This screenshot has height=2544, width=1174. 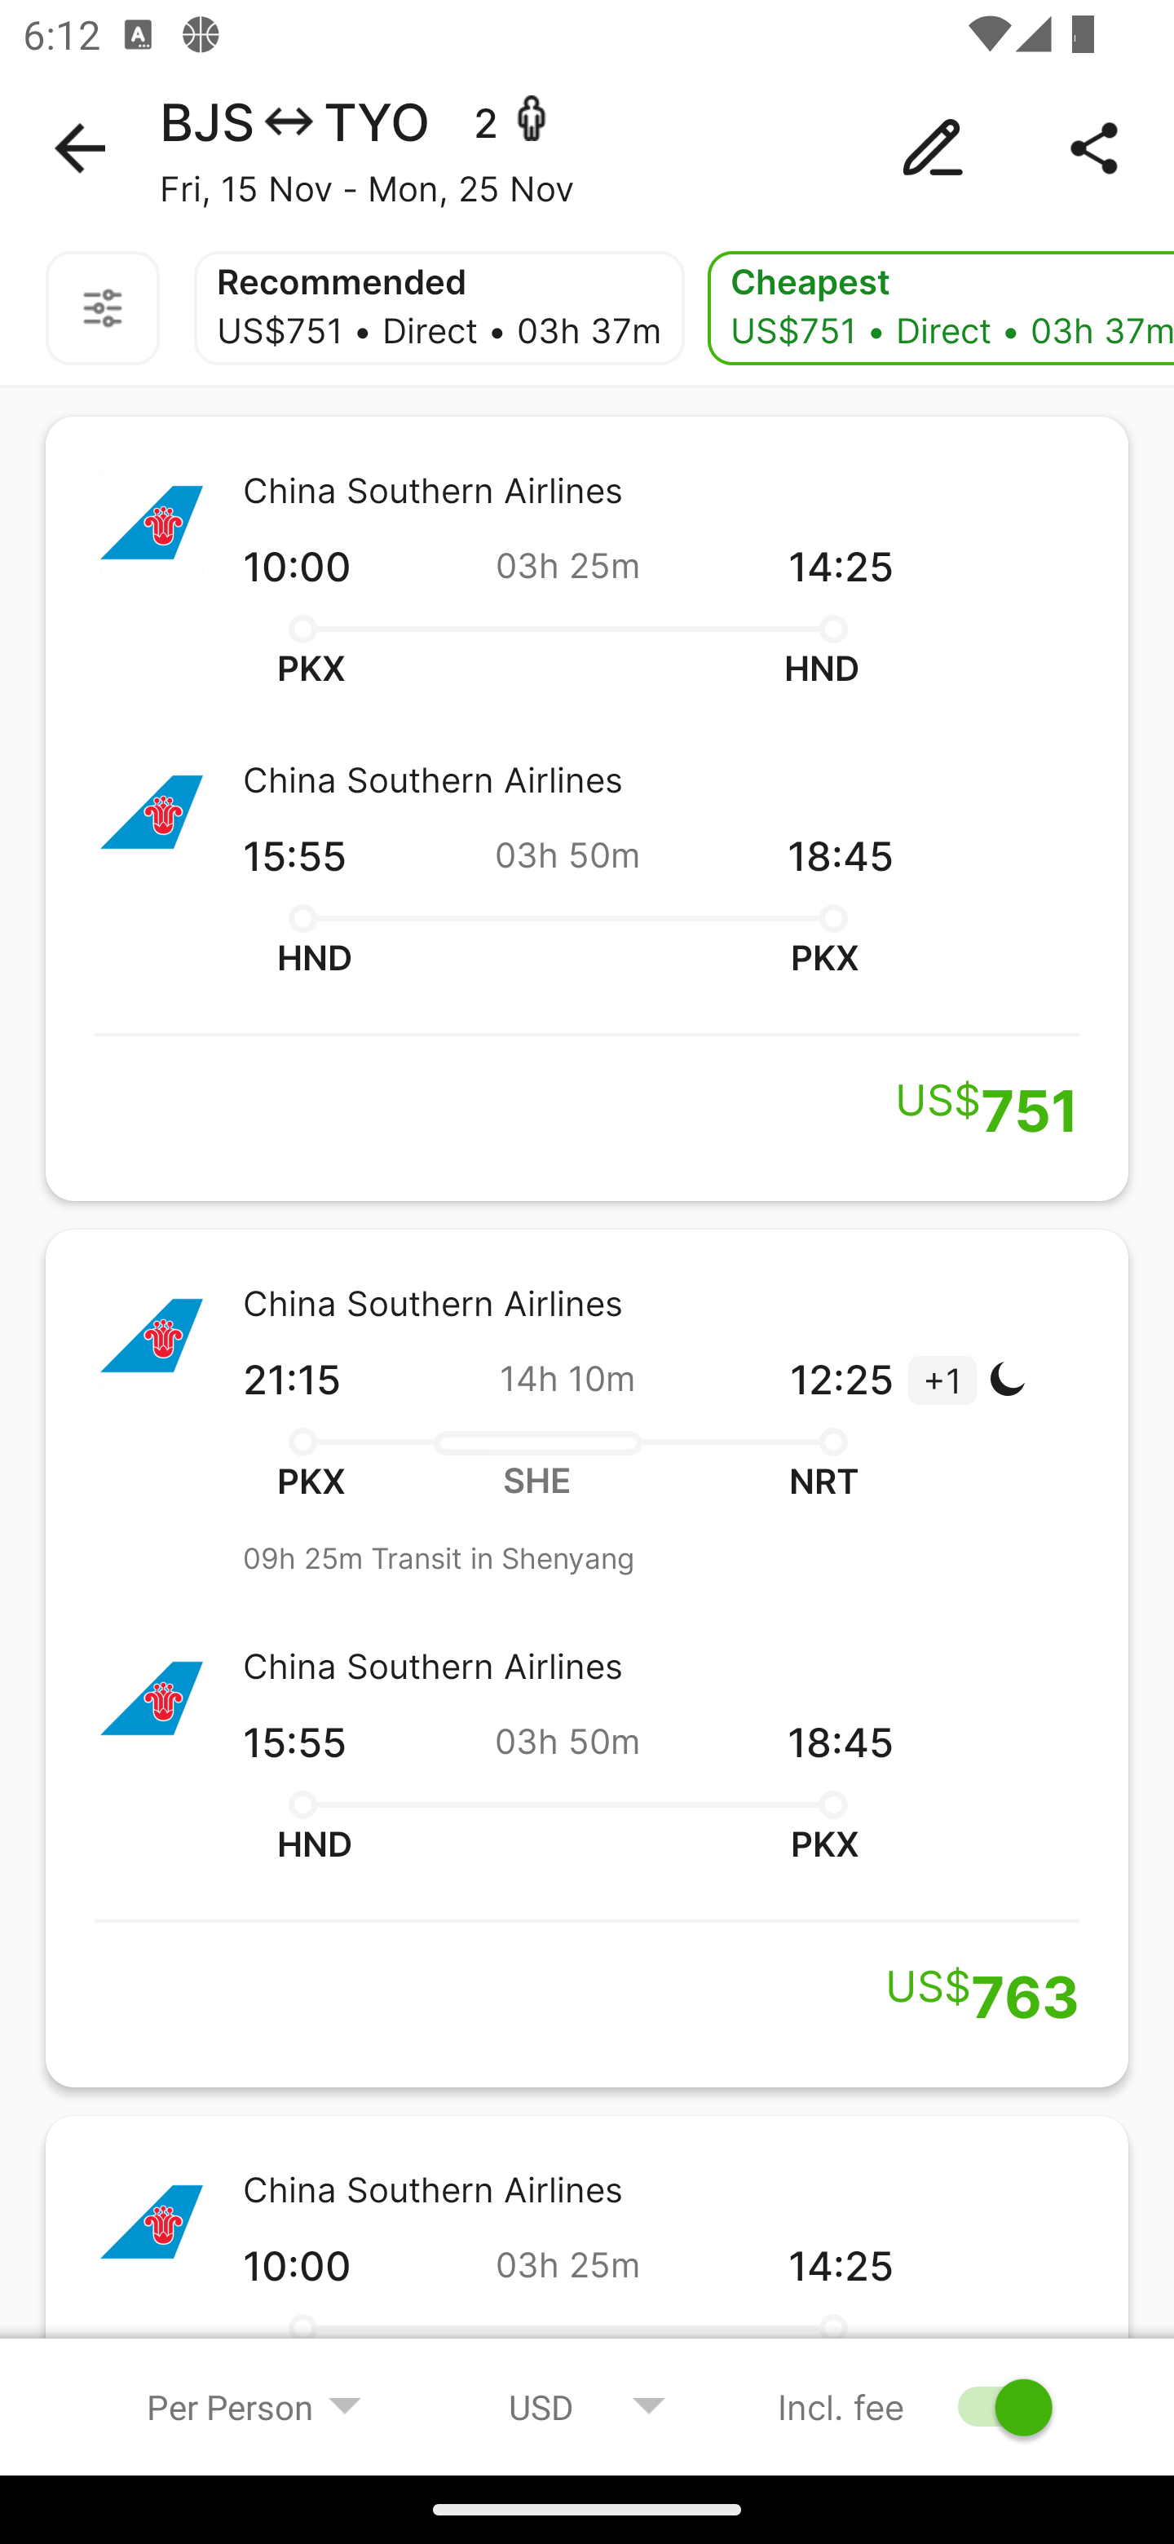 I want to click on USD, so click(x=587, y=2406).